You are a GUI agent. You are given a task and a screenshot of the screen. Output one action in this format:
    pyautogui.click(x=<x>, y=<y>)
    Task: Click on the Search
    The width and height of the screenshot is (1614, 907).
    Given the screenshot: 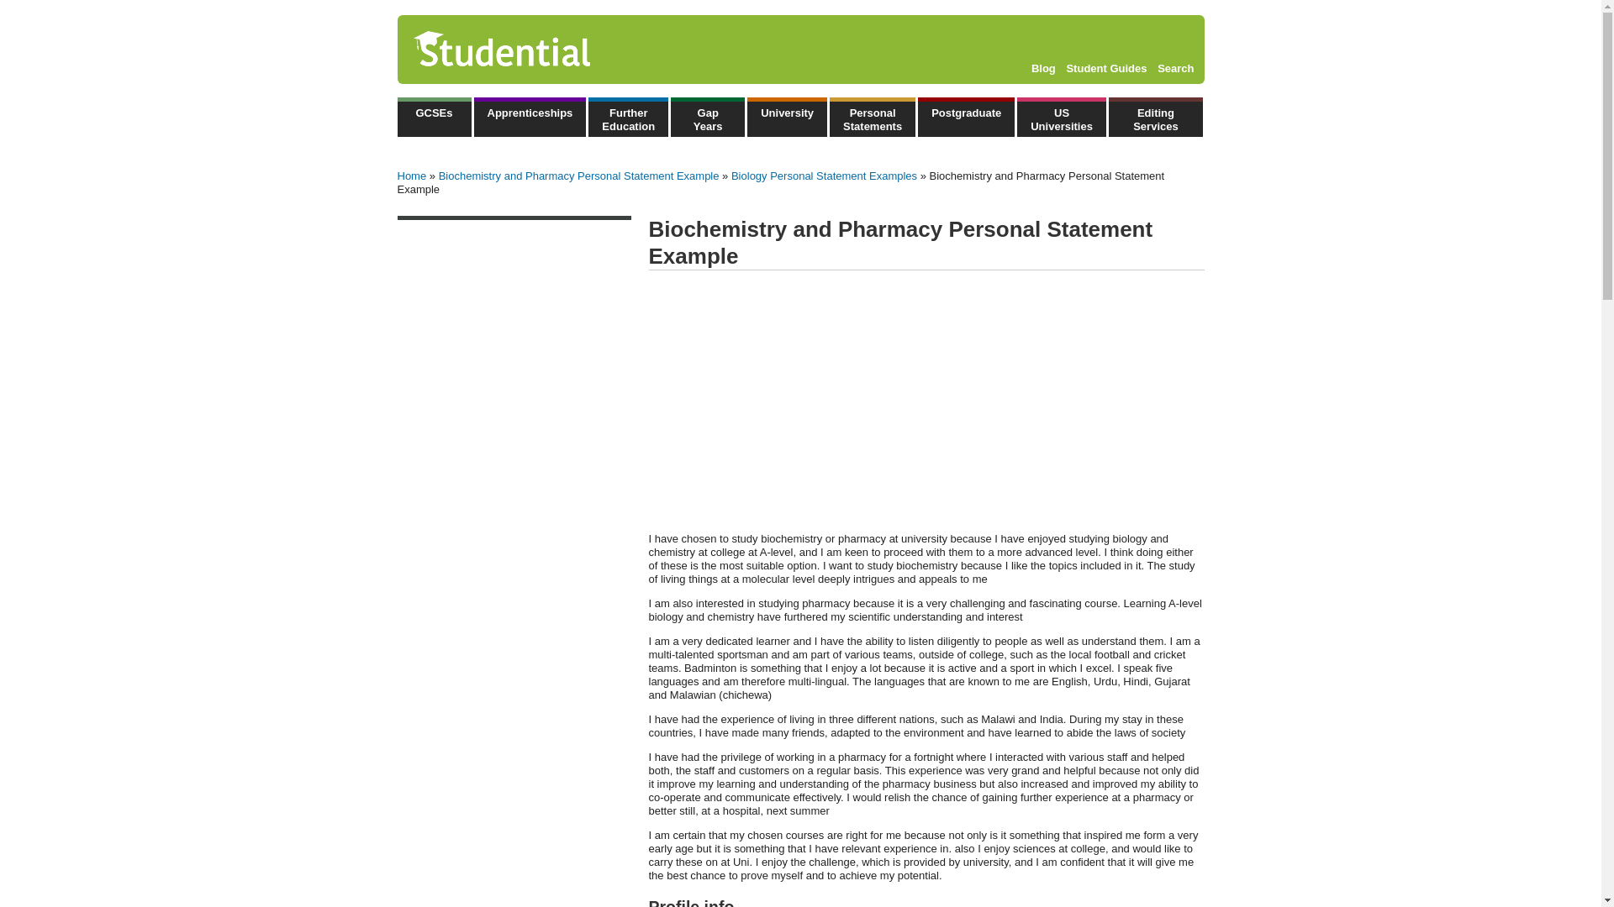 What is the action you would take?
    pyautogui.click(x=1175, y=68)
    